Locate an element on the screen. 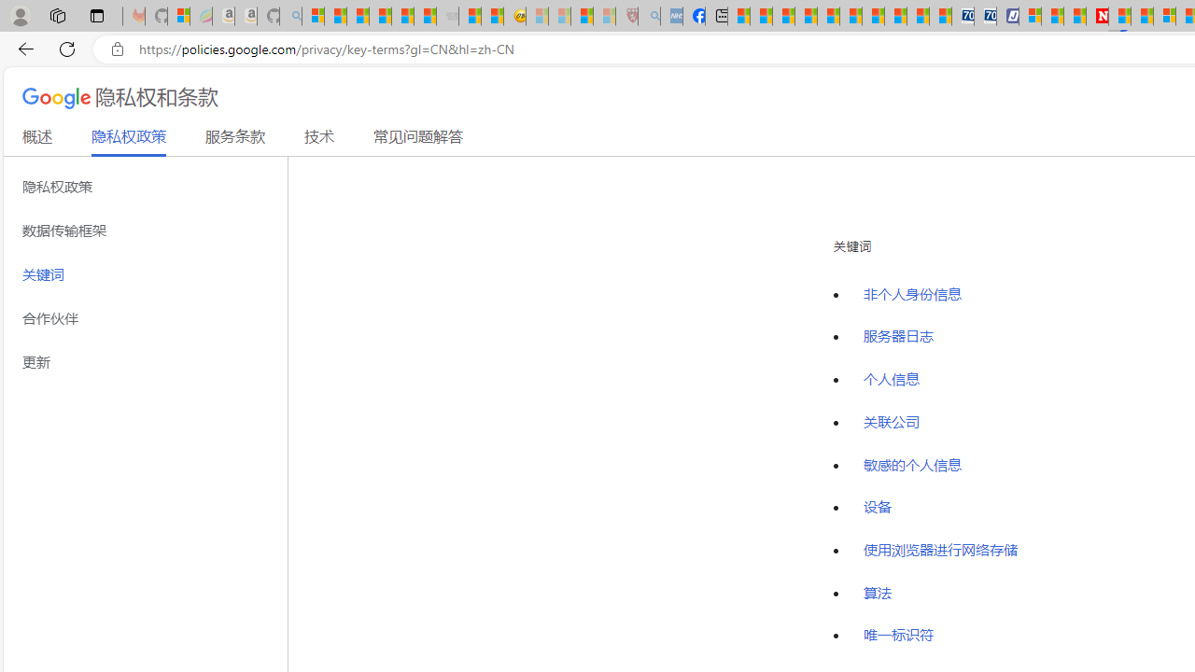  Combat Siege - Sleeping is located at coordinates (448, 17).